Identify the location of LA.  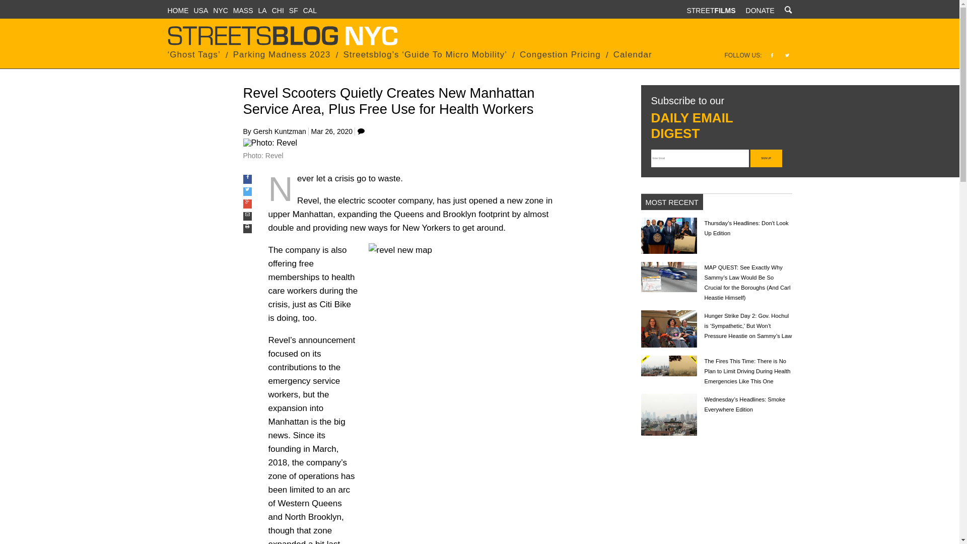
(262, 10).